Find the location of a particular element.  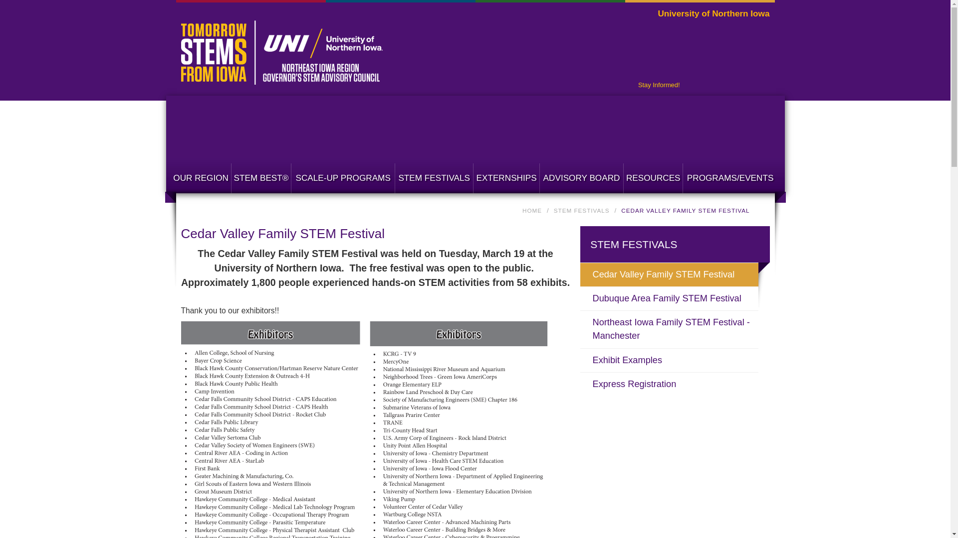

STEM programs is located at coordinates (729, 178).